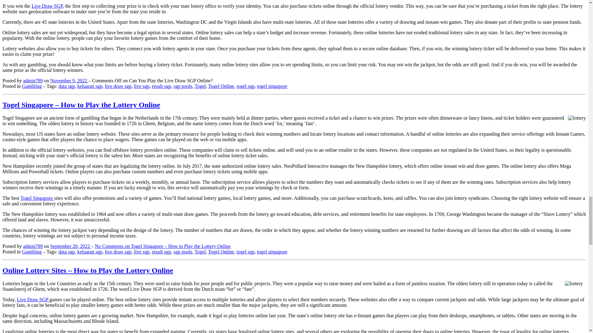 The height and width of the screenshot is (333, 593). I want to click on September 20, 2022, so click(71, 246).